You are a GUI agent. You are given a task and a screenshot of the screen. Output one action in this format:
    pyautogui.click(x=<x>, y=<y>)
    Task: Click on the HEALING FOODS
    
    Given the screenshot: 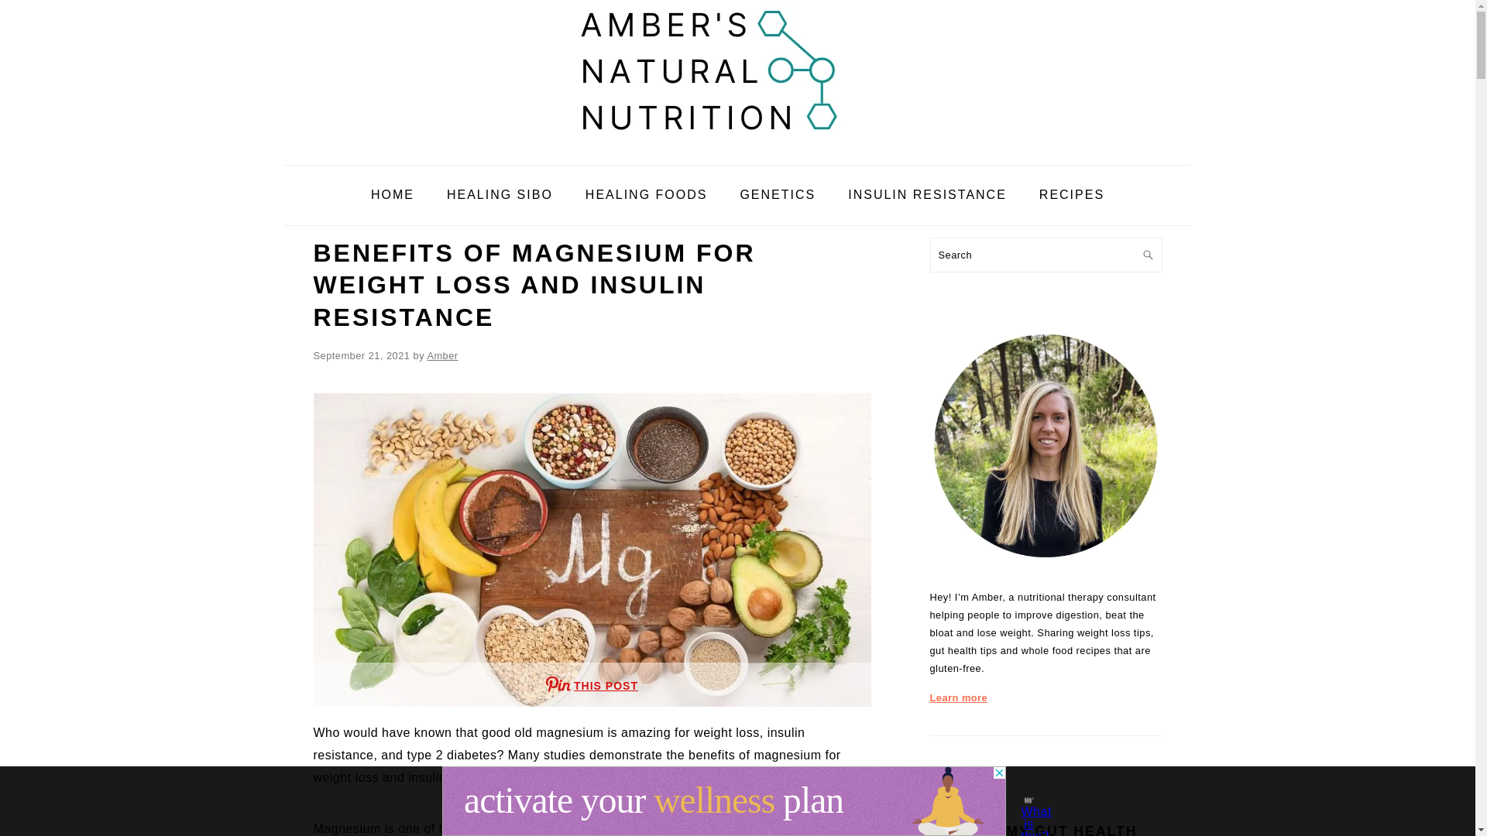 What is the action you would take?
    pyautogui.click(x=647, y=195)
    